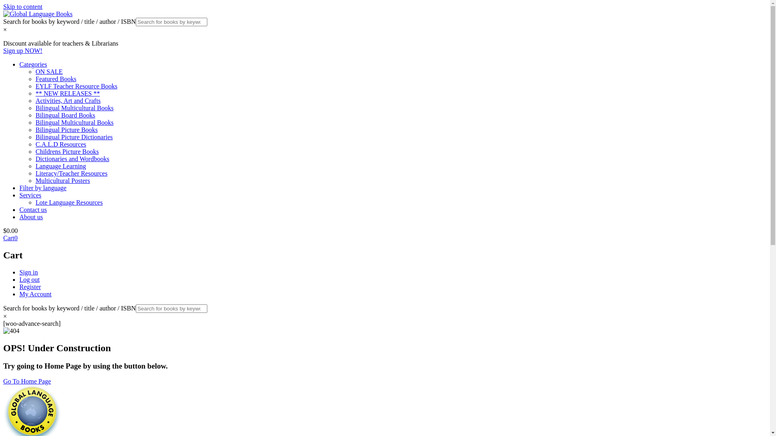  Describe the element at coordinates (74, 122) in the screenshot. I see `Bilingual Multicultural Books` at that location.